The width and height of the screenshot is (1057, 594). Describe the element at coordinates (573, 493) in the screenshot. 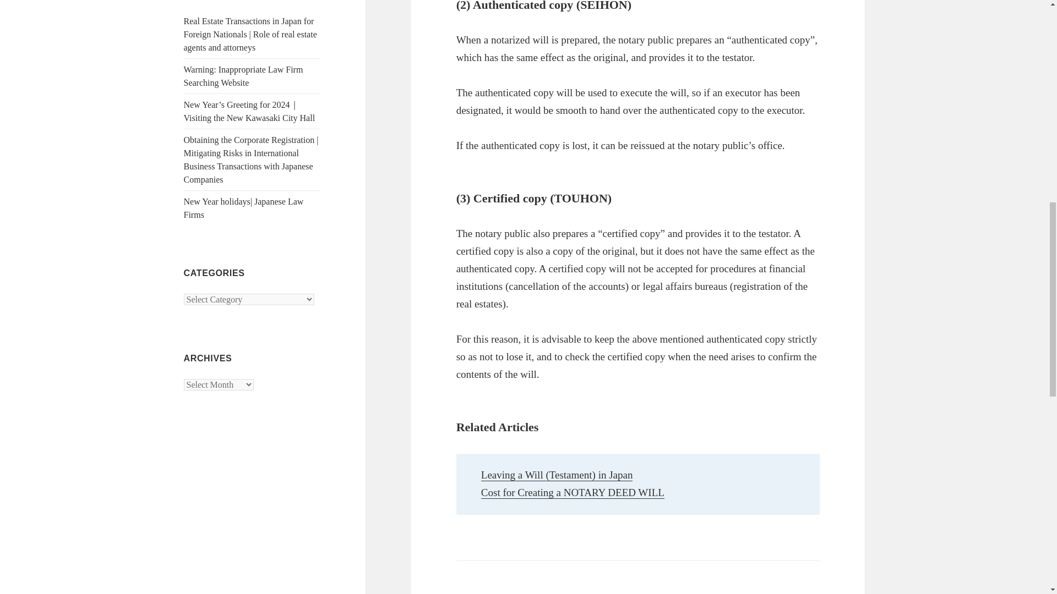

I see `Cost for Creating a NOTARY DEED WILL` at that location.